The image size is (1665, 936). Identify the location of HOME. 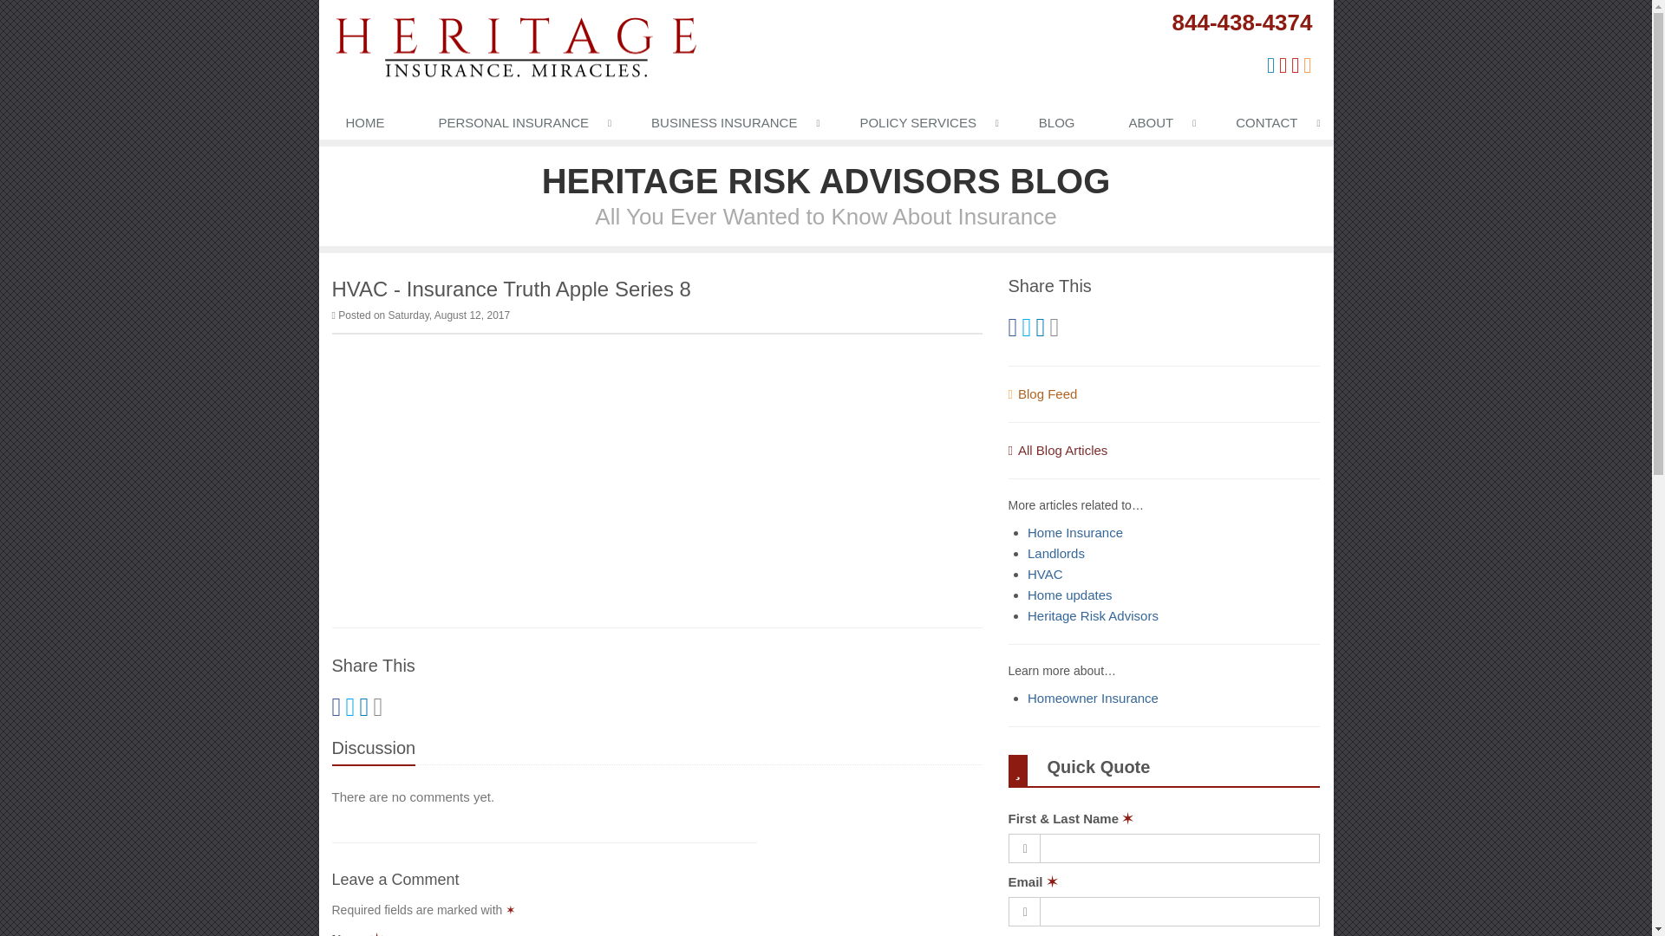
(365, 127).